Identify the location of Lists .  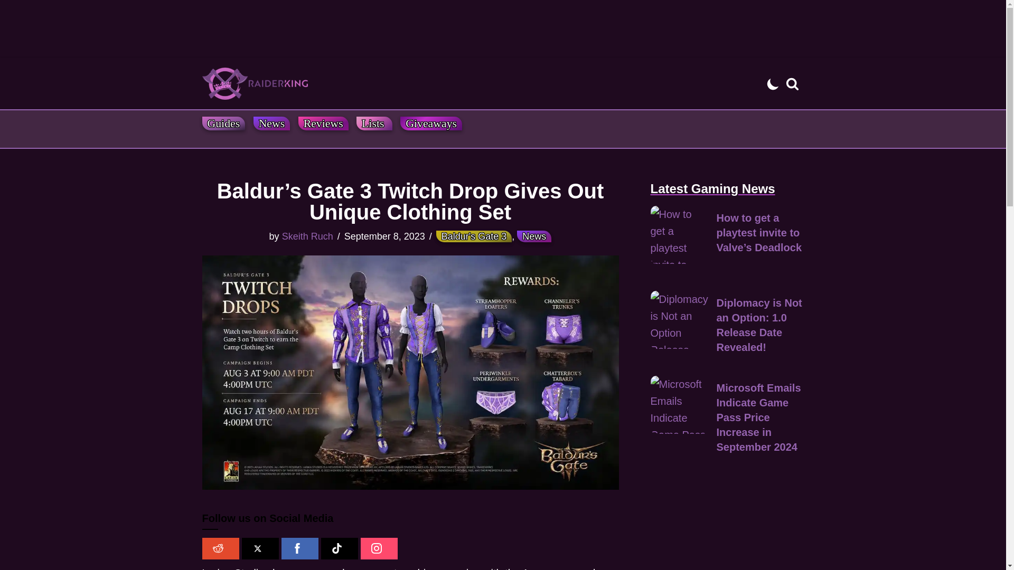
(374, 123).